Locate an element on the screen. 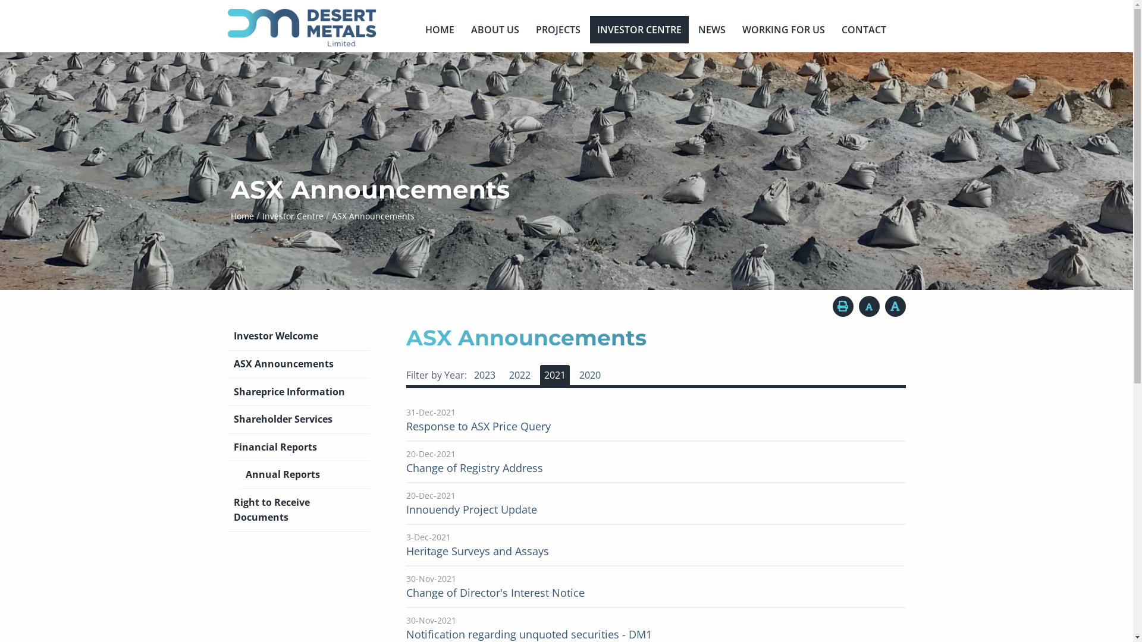  2021 is located at coordinates (555, 375).